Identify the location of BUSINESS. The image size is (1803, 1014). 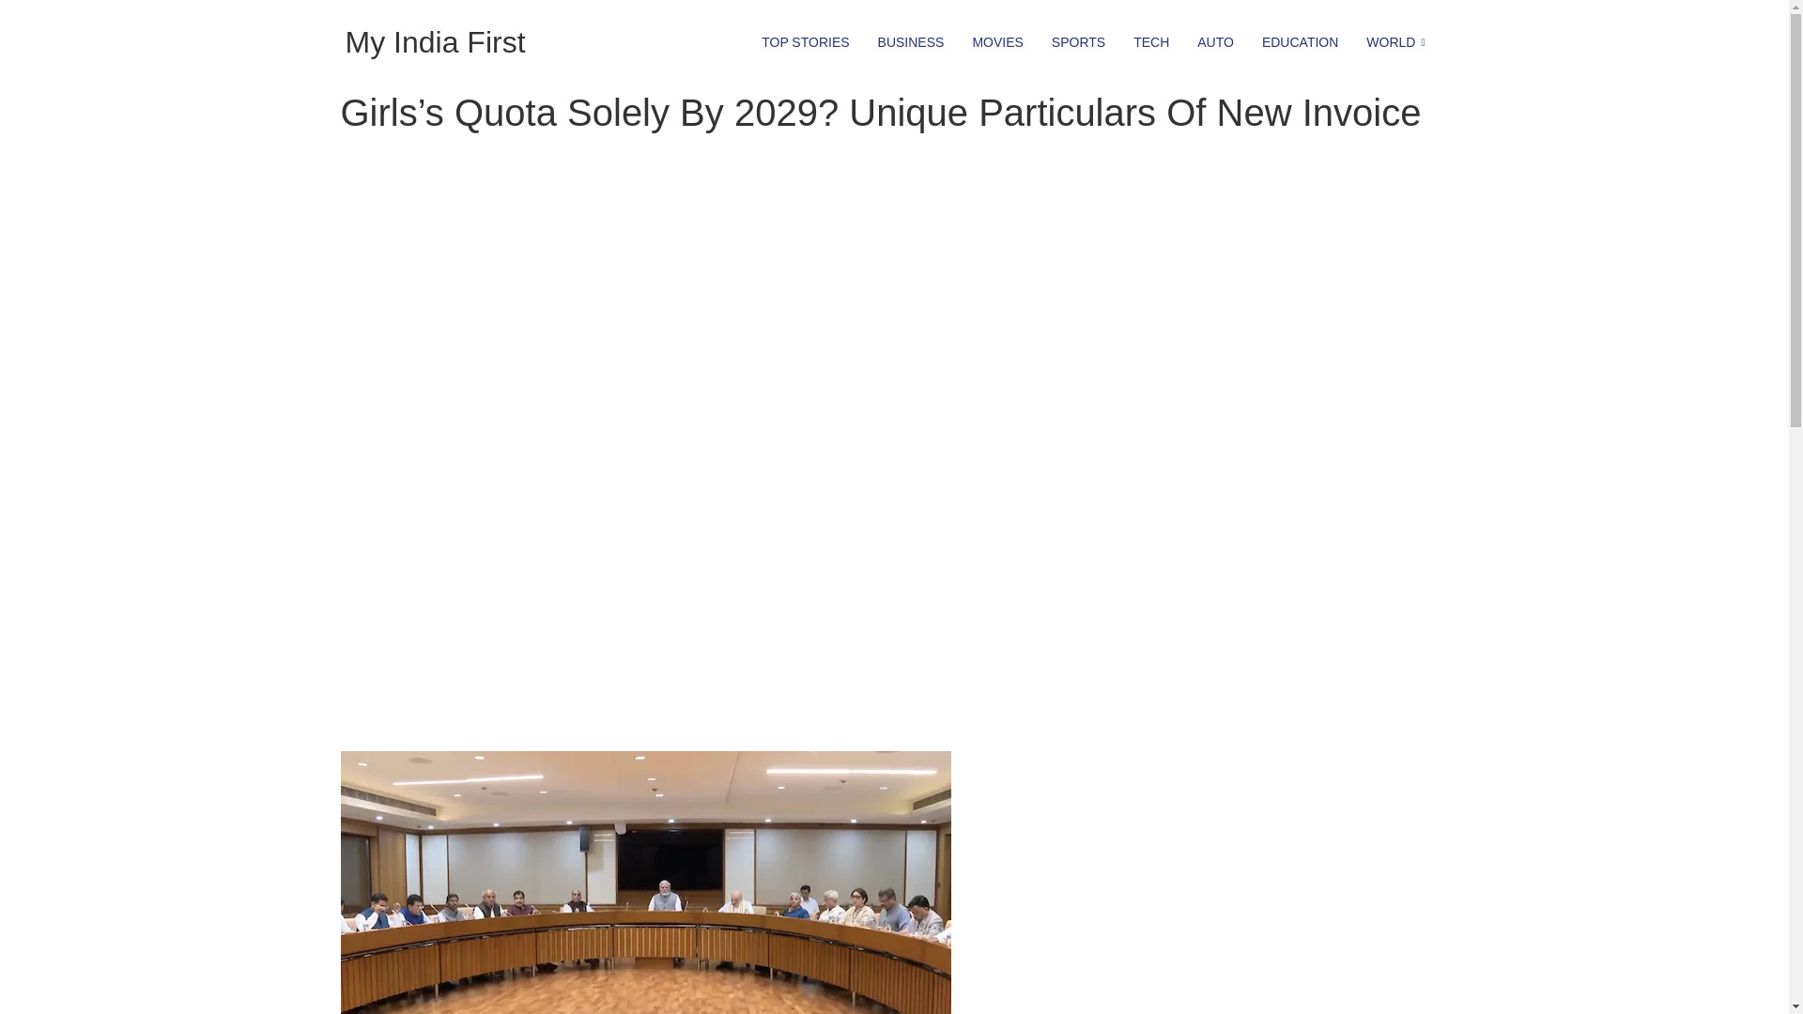
(911, 41).